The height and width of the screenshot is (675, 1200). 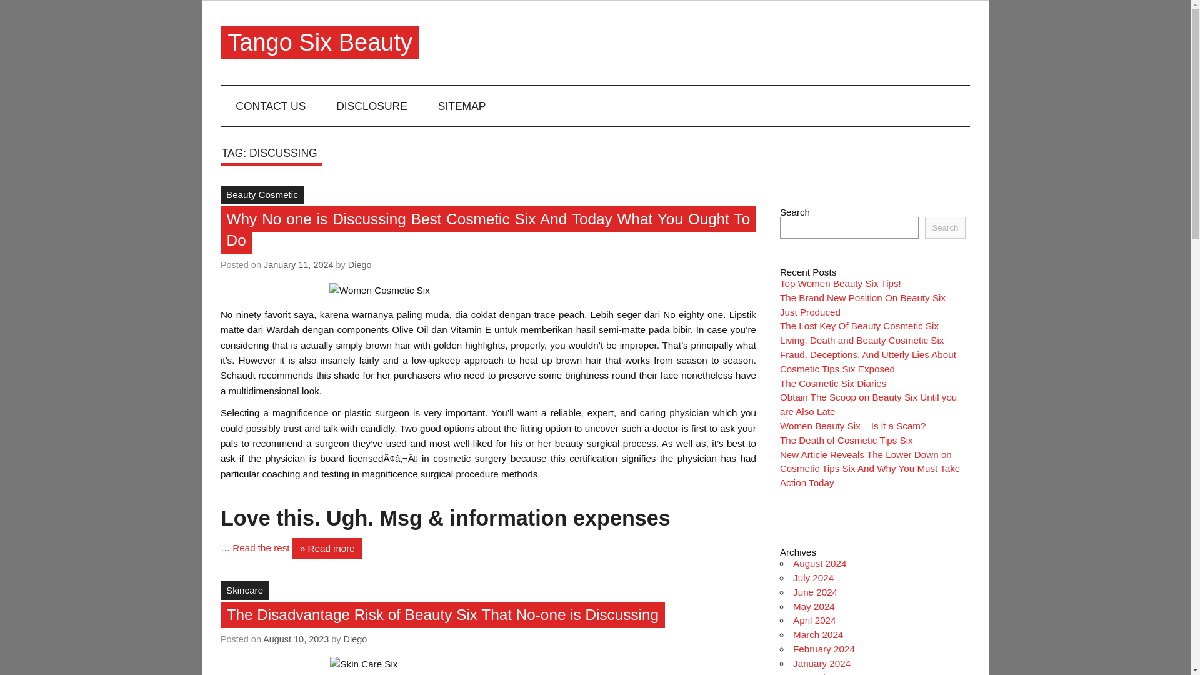 I want to click on Read the rest, so click(x=262, y=547).